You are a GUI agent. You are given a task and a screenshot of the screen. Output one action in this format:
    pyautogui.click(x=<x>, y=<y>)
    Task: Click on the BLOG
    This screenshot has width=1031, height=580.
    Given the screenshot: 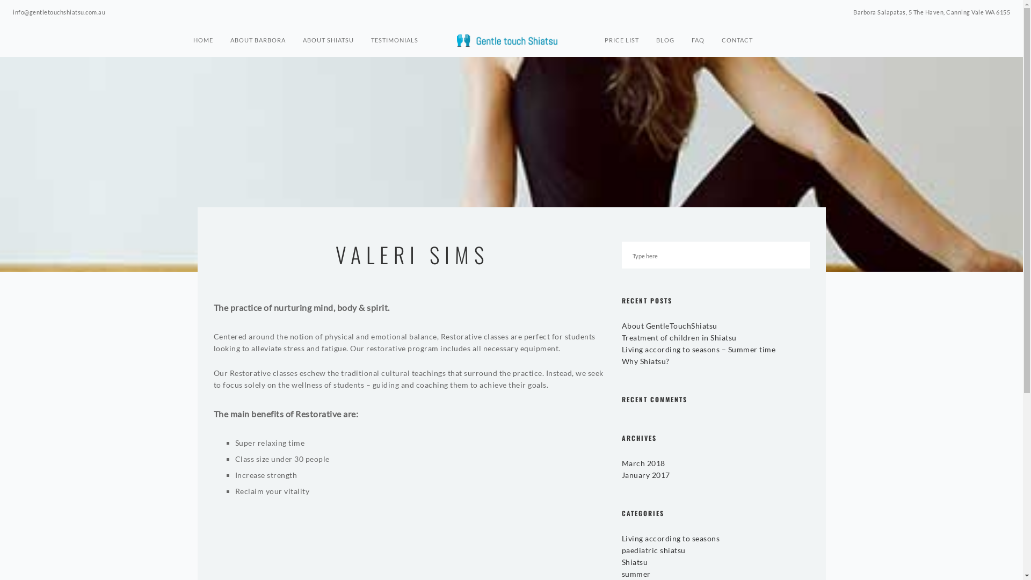 What is the action you would take?
    pyautogui.click(x=665, y=41)
    